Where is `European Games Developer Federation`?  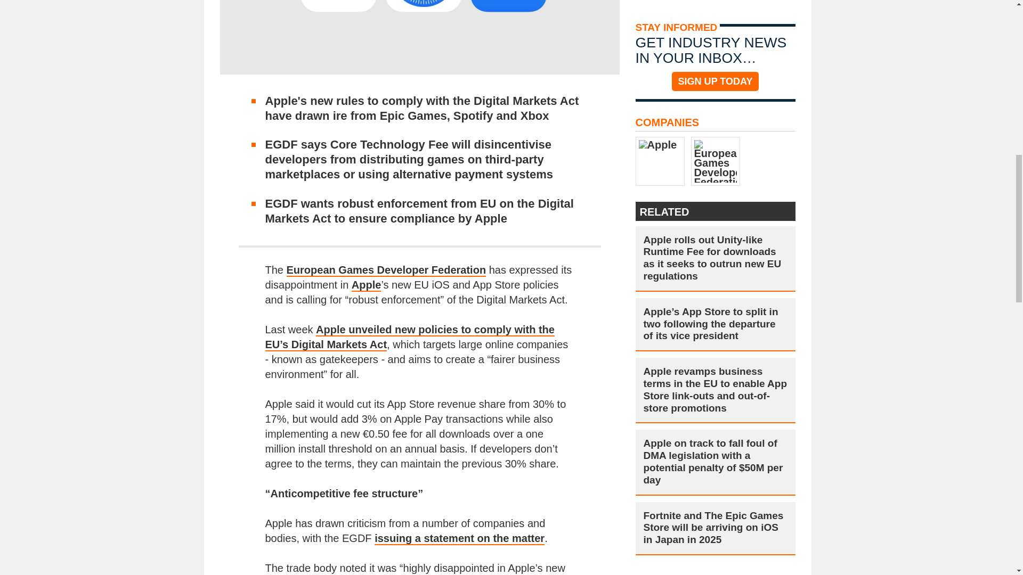
European Games Developer Federation is located at coordinates (386, 270).